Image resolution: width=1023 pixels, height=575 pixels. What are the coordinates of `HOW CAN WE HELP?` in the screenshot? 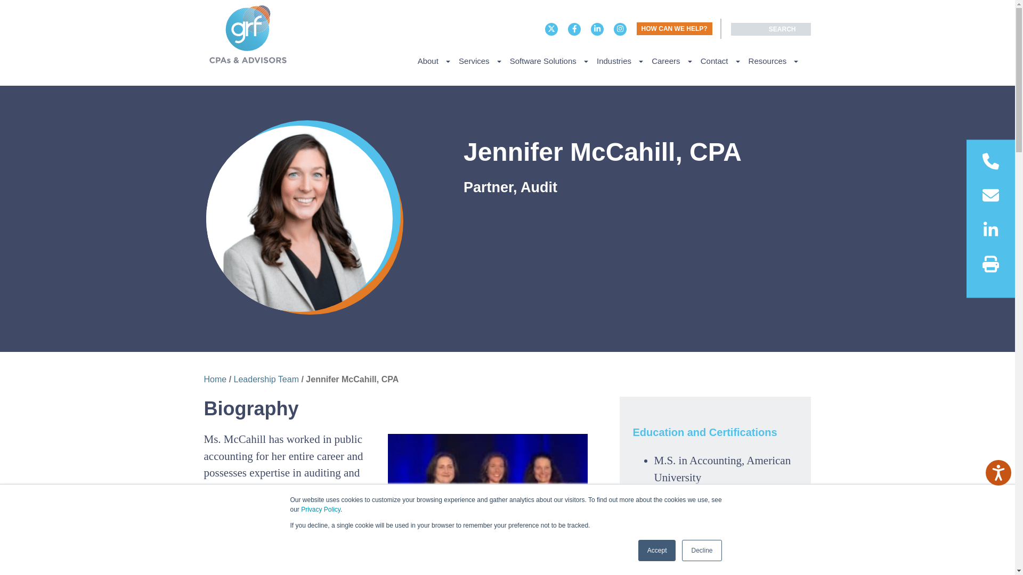 It's located at (674, 29).